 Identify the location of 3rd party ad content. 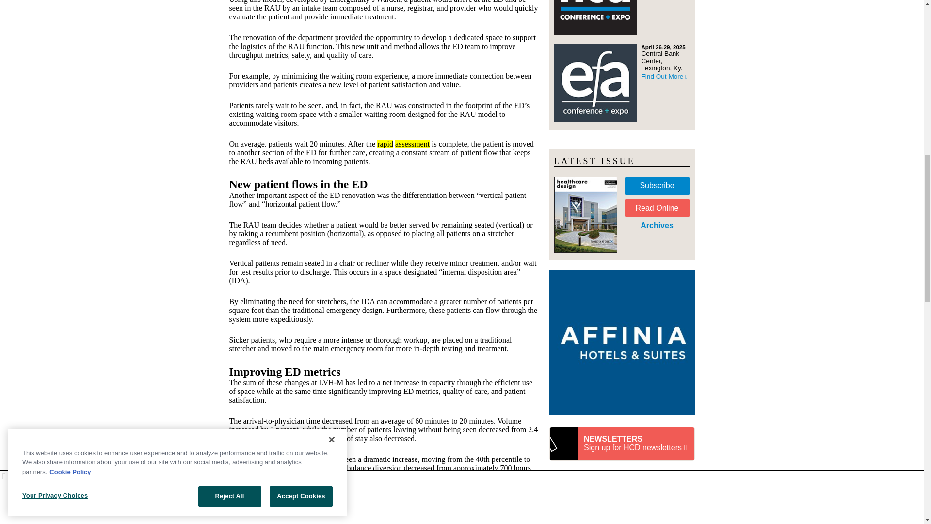
(622, 497).